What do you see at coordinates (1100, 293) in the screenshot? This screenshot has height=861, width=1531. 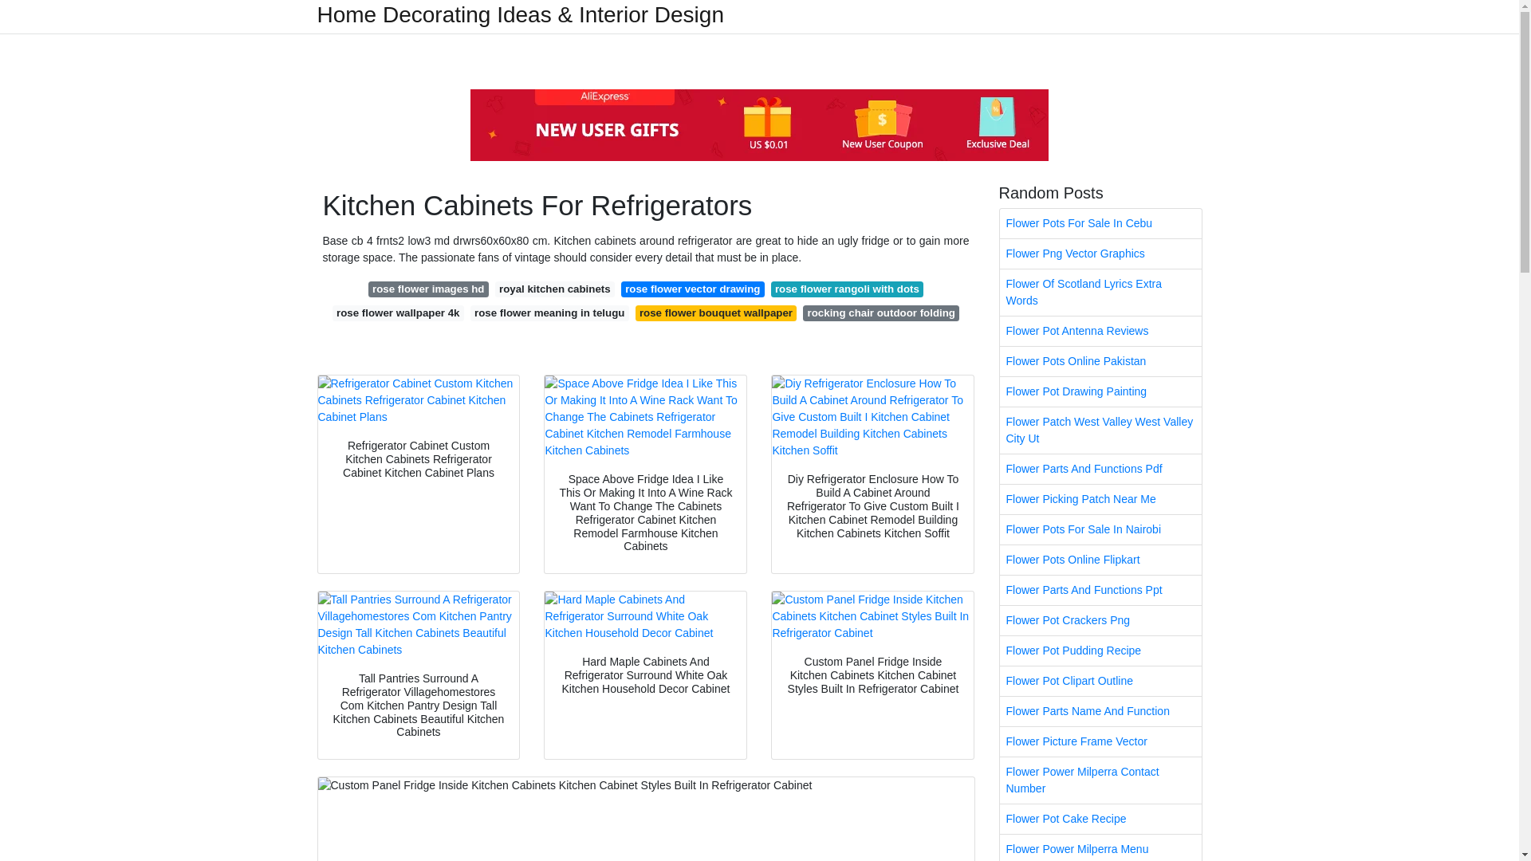 I see `Flower Of Scotland Lyrics Extra Words` at bounding box center [1100, 293].